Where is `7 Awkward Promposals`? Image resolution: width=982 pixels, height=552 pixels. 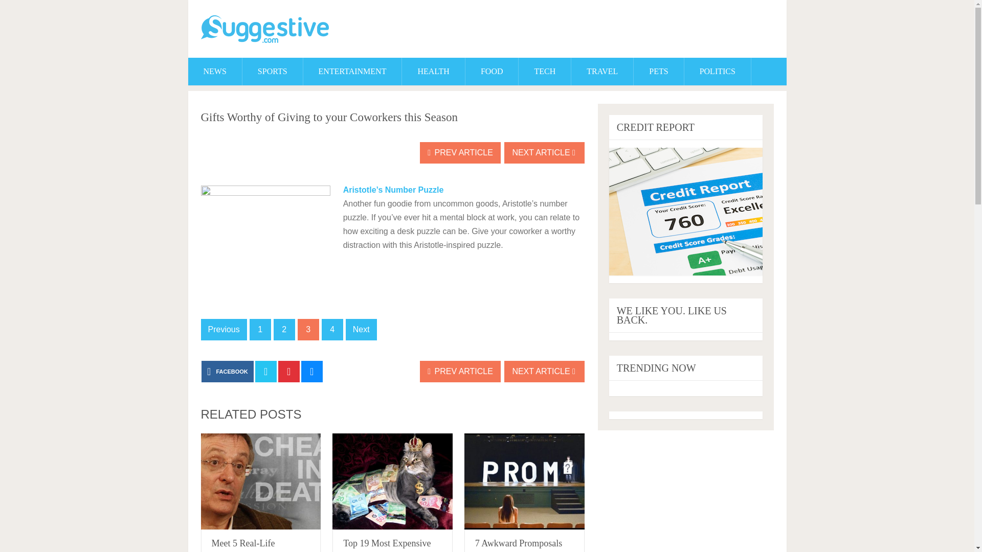 7 Awkward Promposals is located at coordinates (524, 481).